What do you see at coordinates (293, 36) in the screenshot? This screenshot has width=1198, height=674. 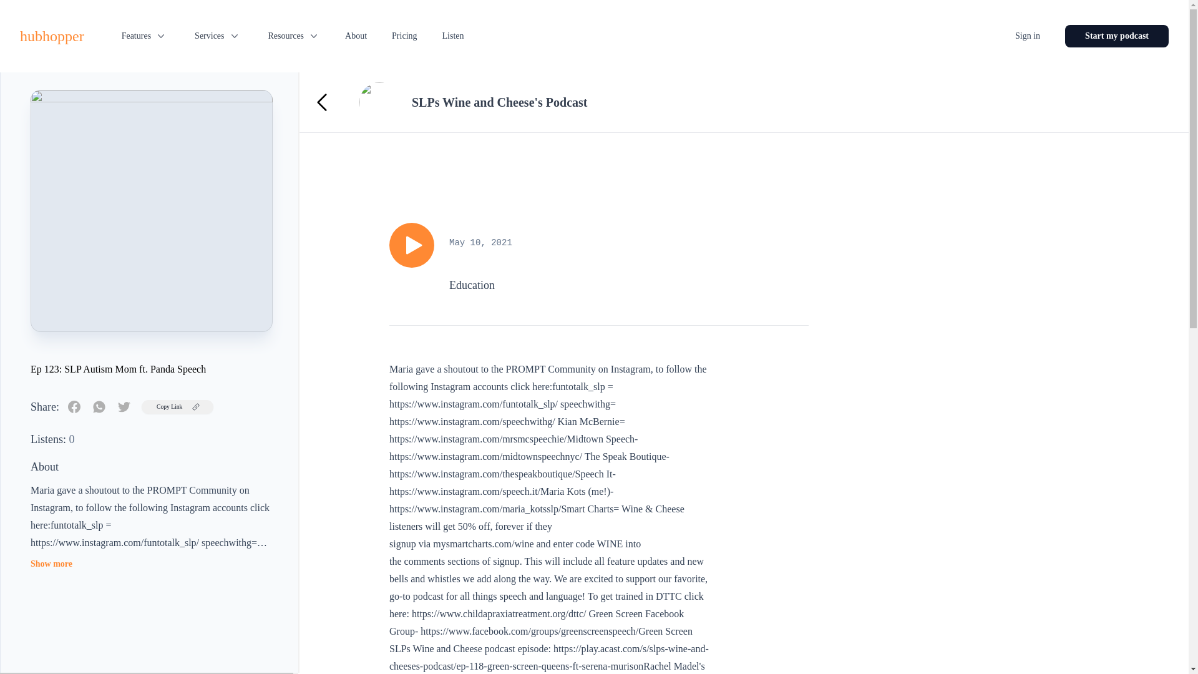 I see `Resources` at bounding box center [293, 36].